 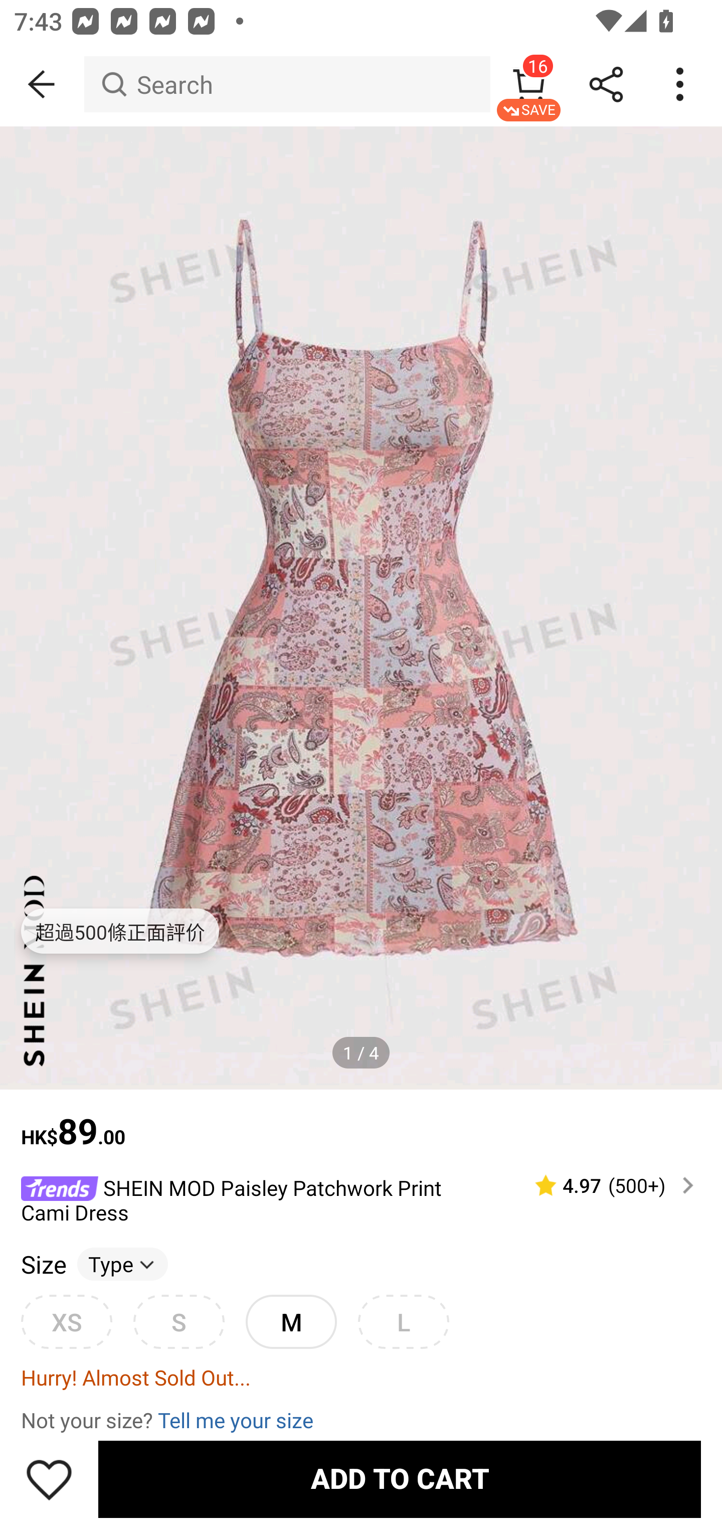 What do you see at coordinates (287, 84) in the screenshot?
I see `Search` at bounding box center [287, 84].